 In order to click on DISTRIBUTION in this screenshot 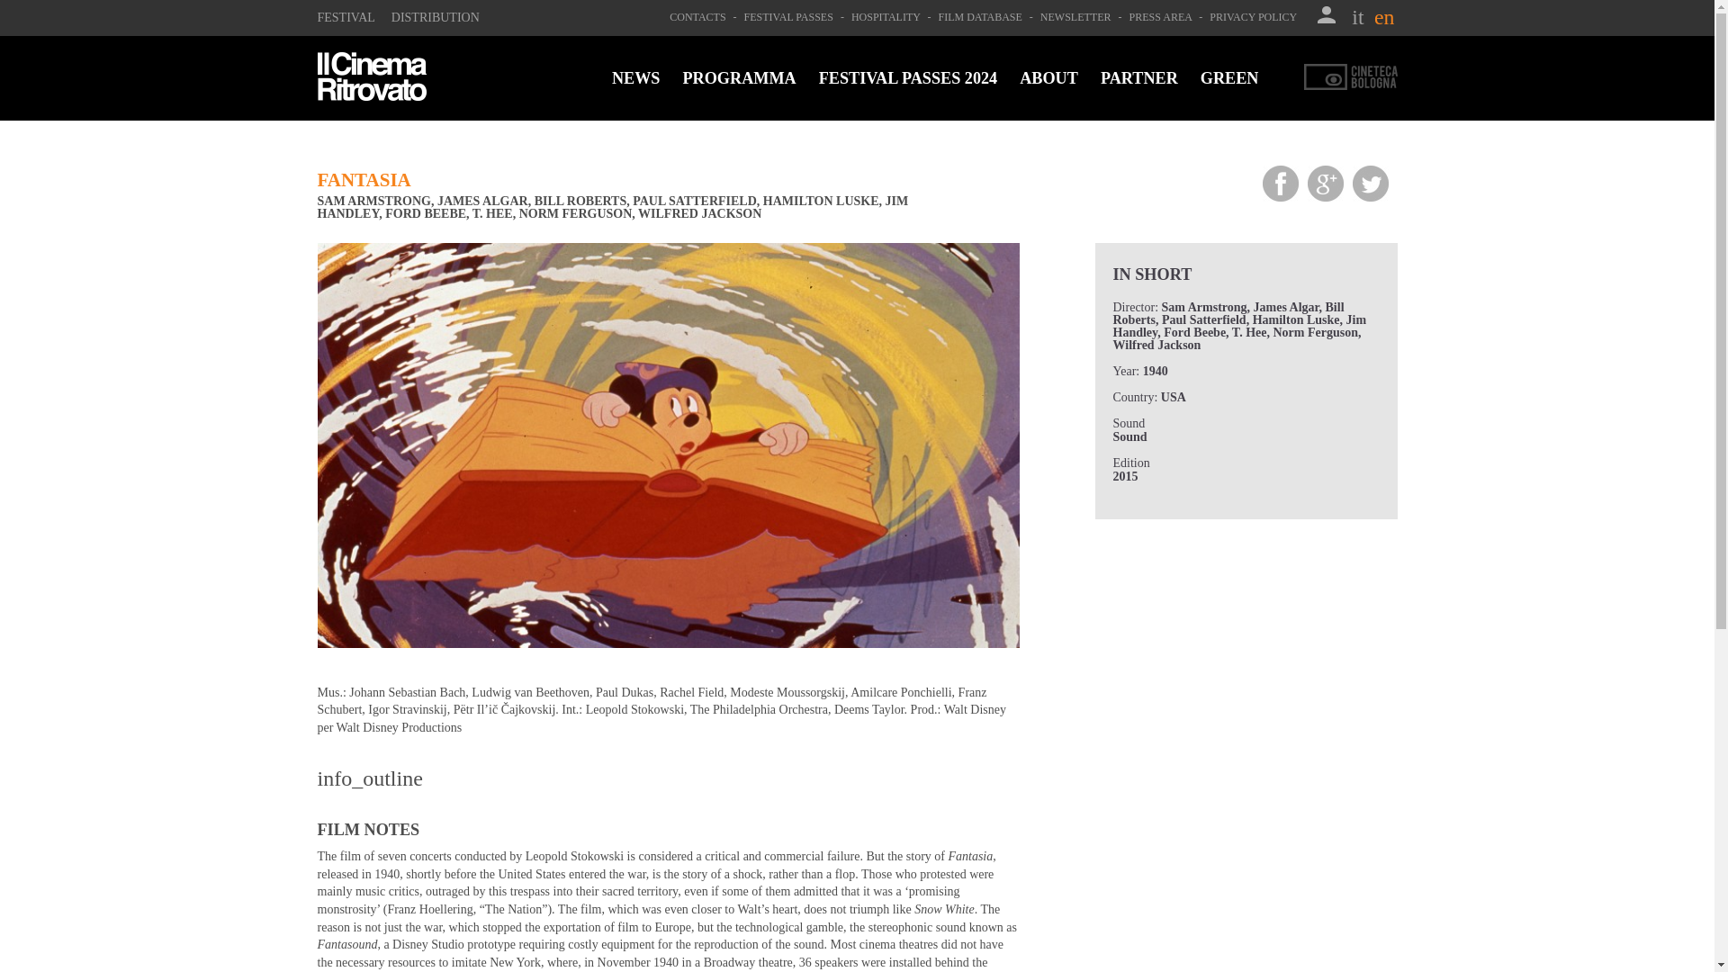, I will do `click(436, 17)`.